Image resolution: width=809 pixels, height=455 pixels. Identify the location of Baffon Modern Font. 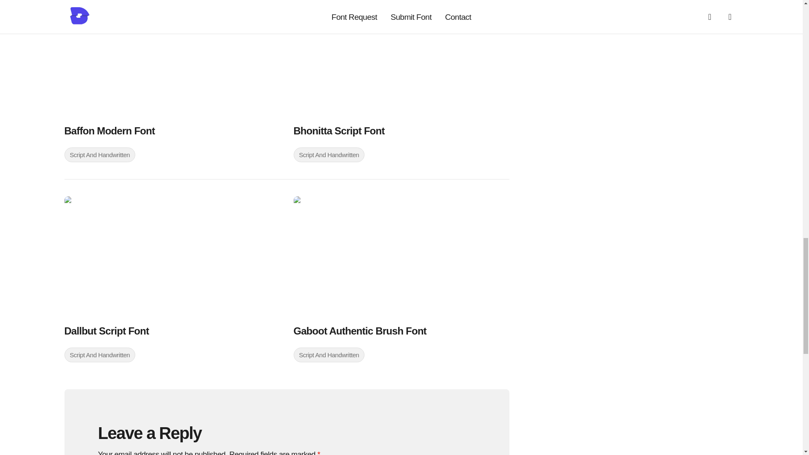
(172, 131).